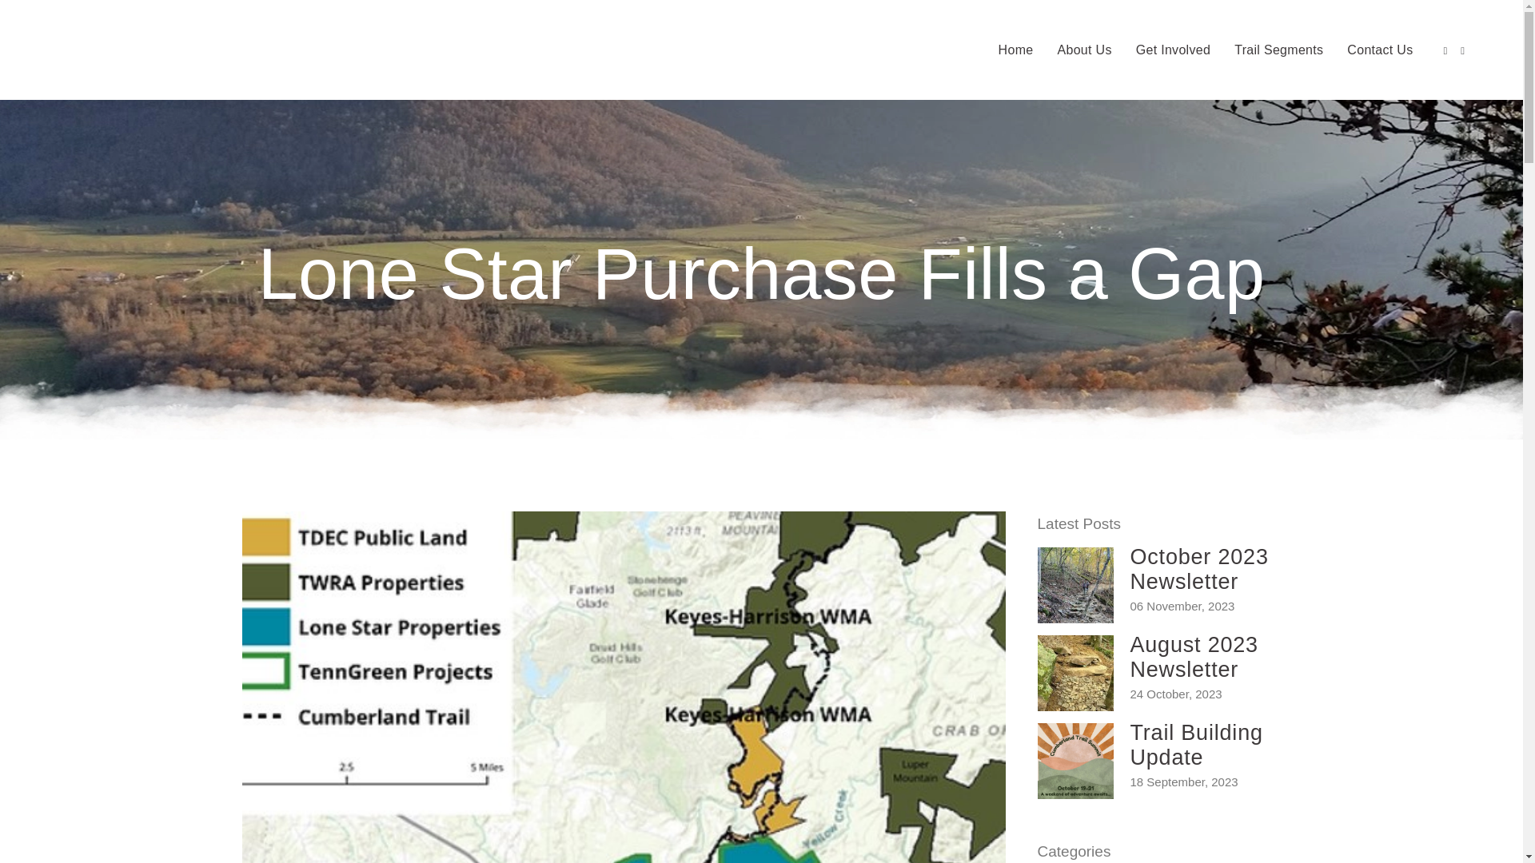 The width and height of the screenshot is (1535, 863). Describe the element at coordinates (1194, 657) in the screenshot. I see `August 2023 Newsletter` at that location.